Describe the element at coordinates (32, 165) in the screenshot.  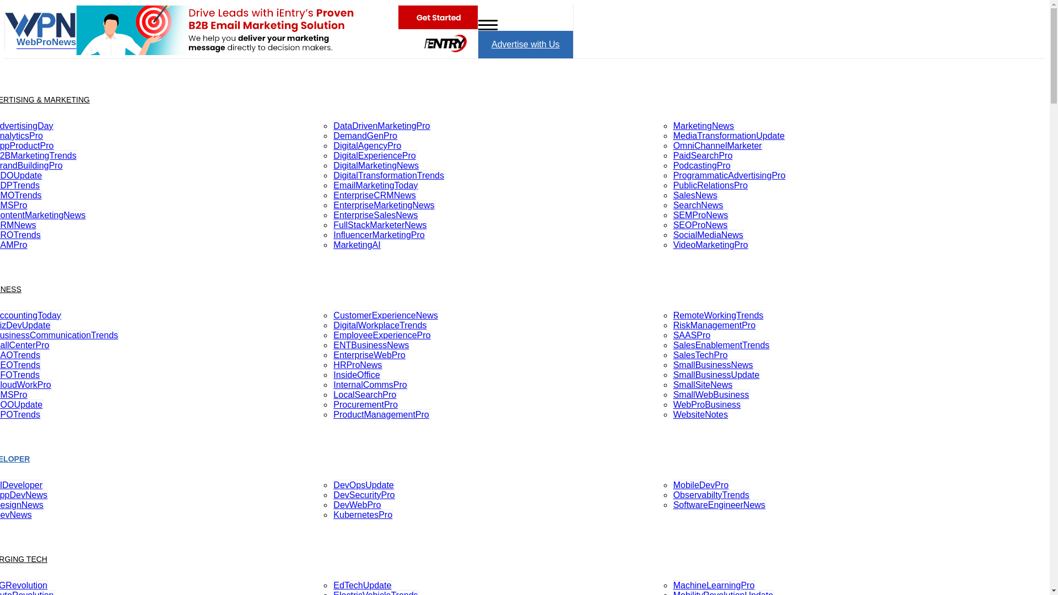
I see `BrandBuildingPro` at that location.